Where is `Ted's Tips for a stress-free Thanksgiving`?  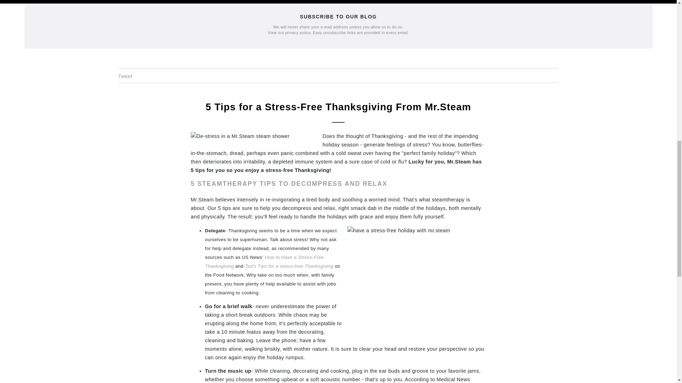
Ted's Tips for a stress-free Thanksgiving is located at coordinates (289, 266).